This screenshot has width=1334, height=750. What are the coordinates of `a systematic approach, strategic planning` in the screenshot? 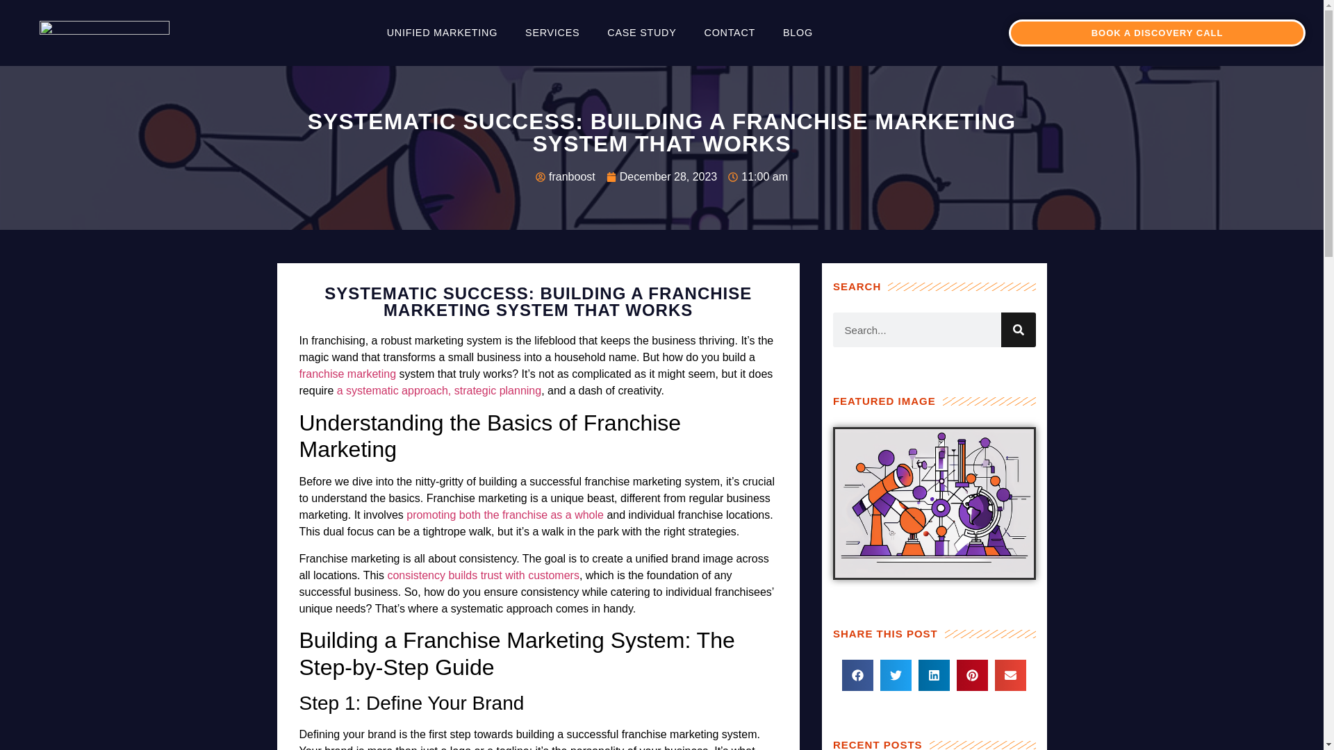 It's located at (439, 390).